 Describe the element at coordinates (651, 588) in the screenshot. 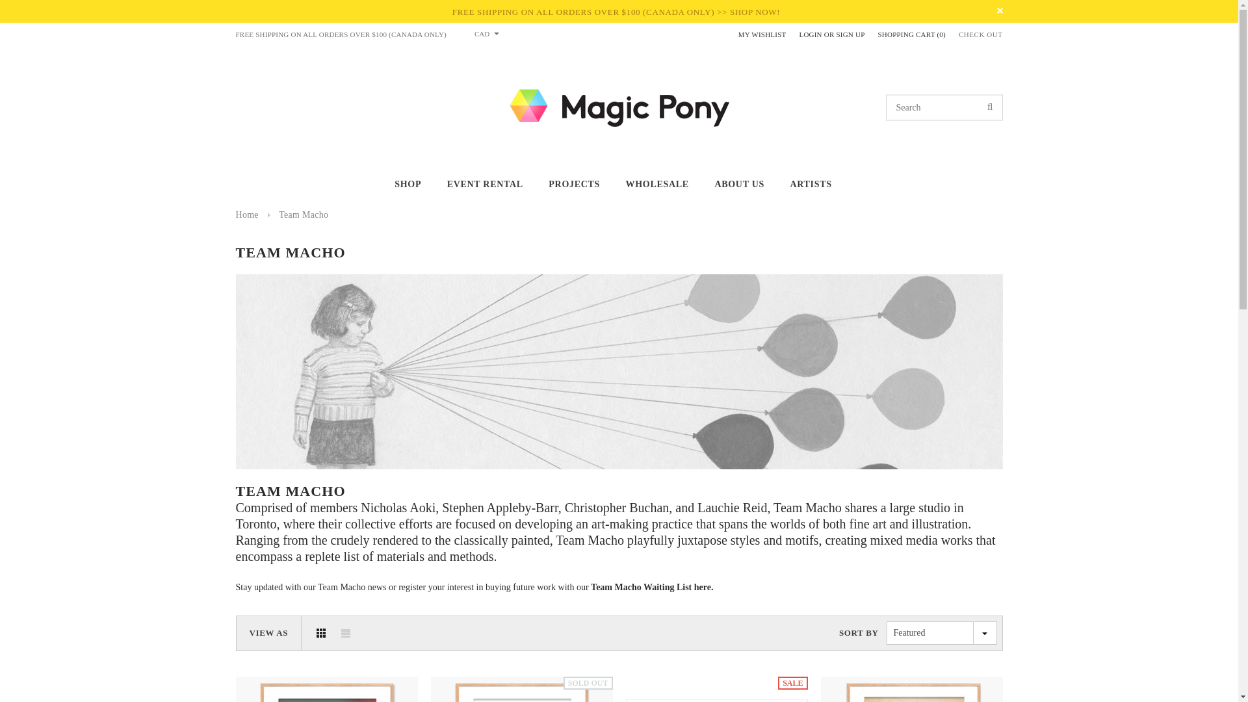

I see `Magic Pony x Team Macho Artwork` at that location.